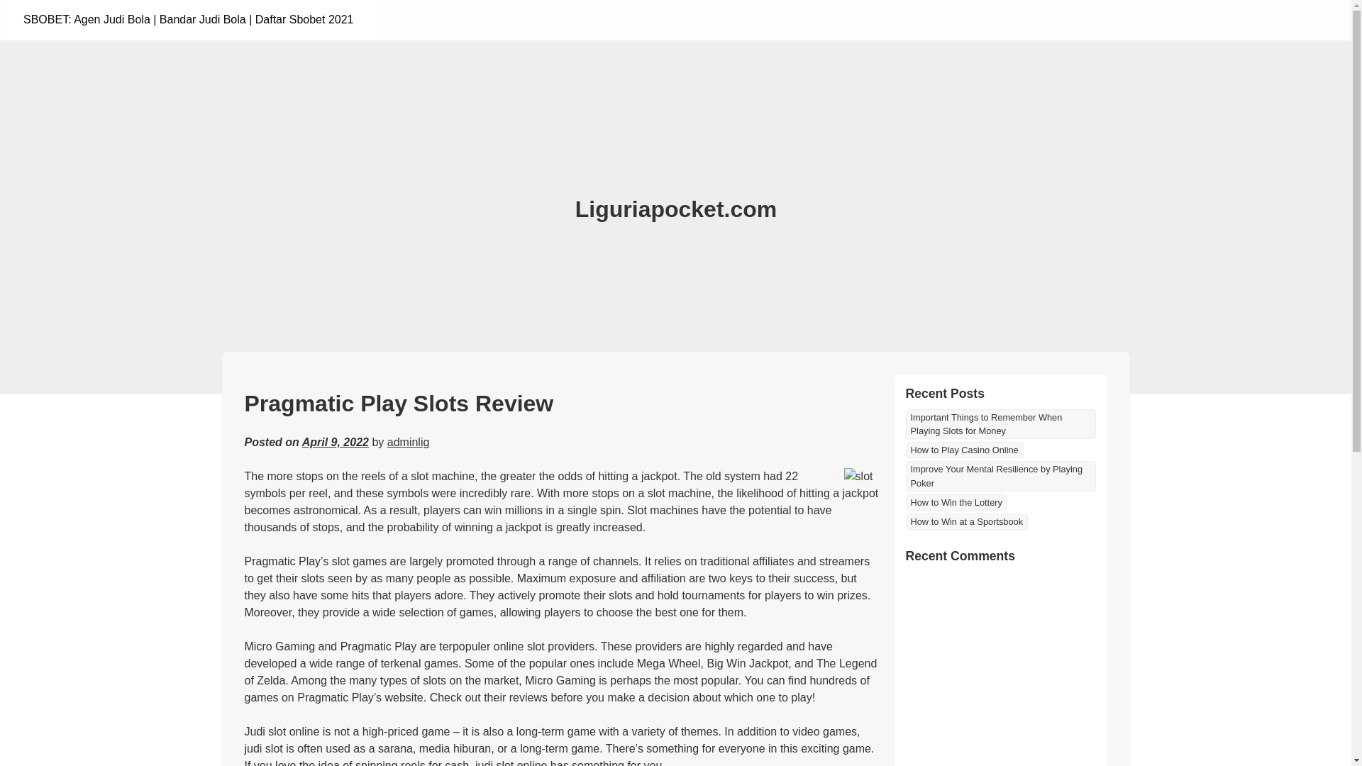 Image resolution: width=1362 pixels, height=766 pixels. I want to click on Improve Your Mental Resilience by Playing Poker, so click(1000, 476).